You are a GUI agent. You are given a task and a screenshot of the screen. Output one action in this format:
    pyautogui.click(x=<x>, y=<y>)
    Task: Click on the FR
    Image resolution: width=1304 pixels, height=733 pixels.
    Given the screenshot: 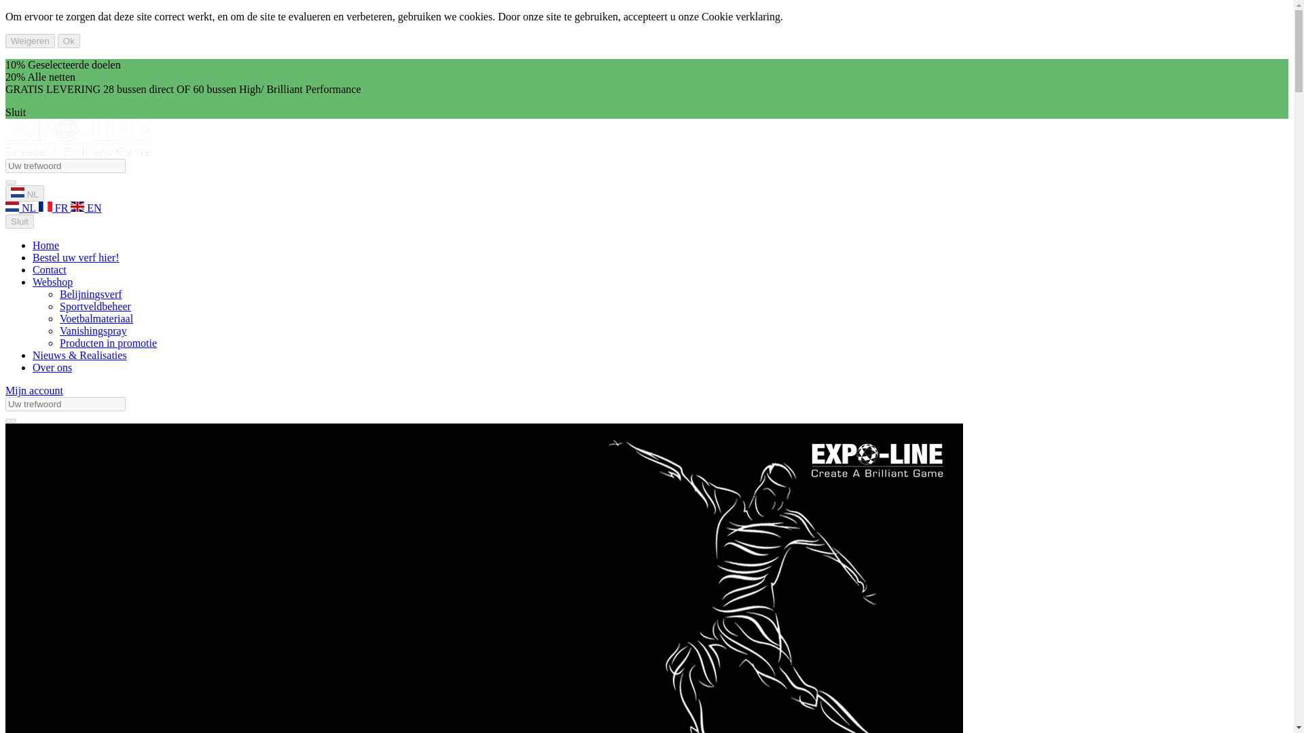 What is the action you would take?
    pyautogui.click(x=55, y=208)
    